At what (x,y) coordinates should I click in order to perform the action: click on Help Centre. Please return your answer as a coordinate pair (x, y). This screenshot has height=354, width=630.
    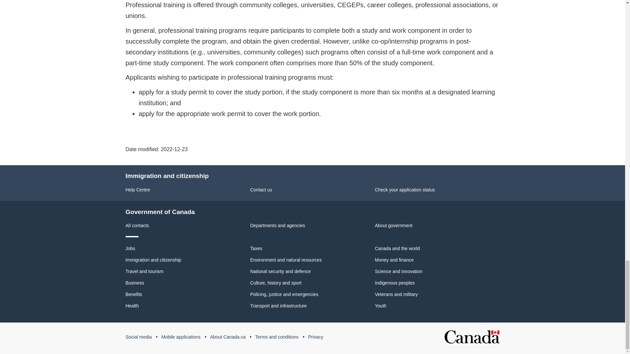
    Looking at the image, I should click on (137, 190).